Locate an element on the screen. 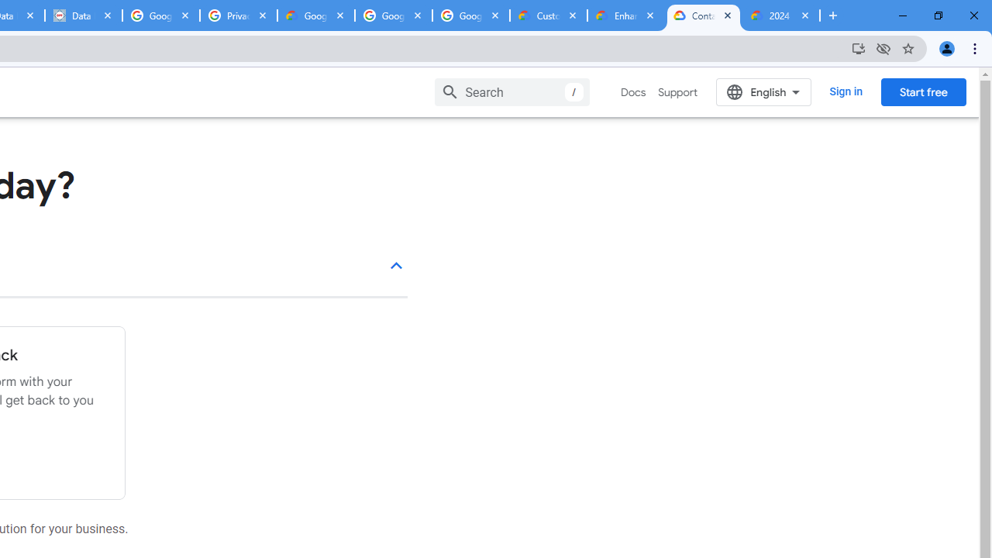 The height and width of the screenshot is (558, 992). Start free is located at coordinates (923, 91).